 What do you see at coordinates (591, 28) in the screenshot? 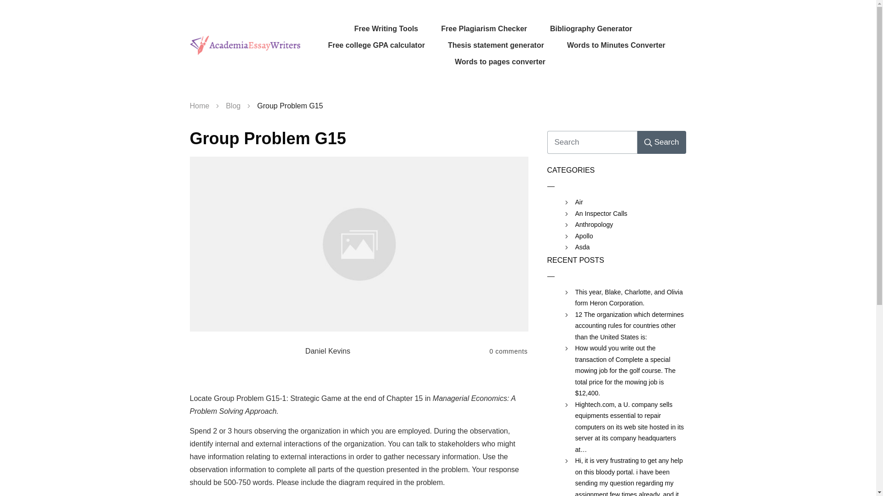
I see `Bibliography Generator` at bounding box center [591, 28].